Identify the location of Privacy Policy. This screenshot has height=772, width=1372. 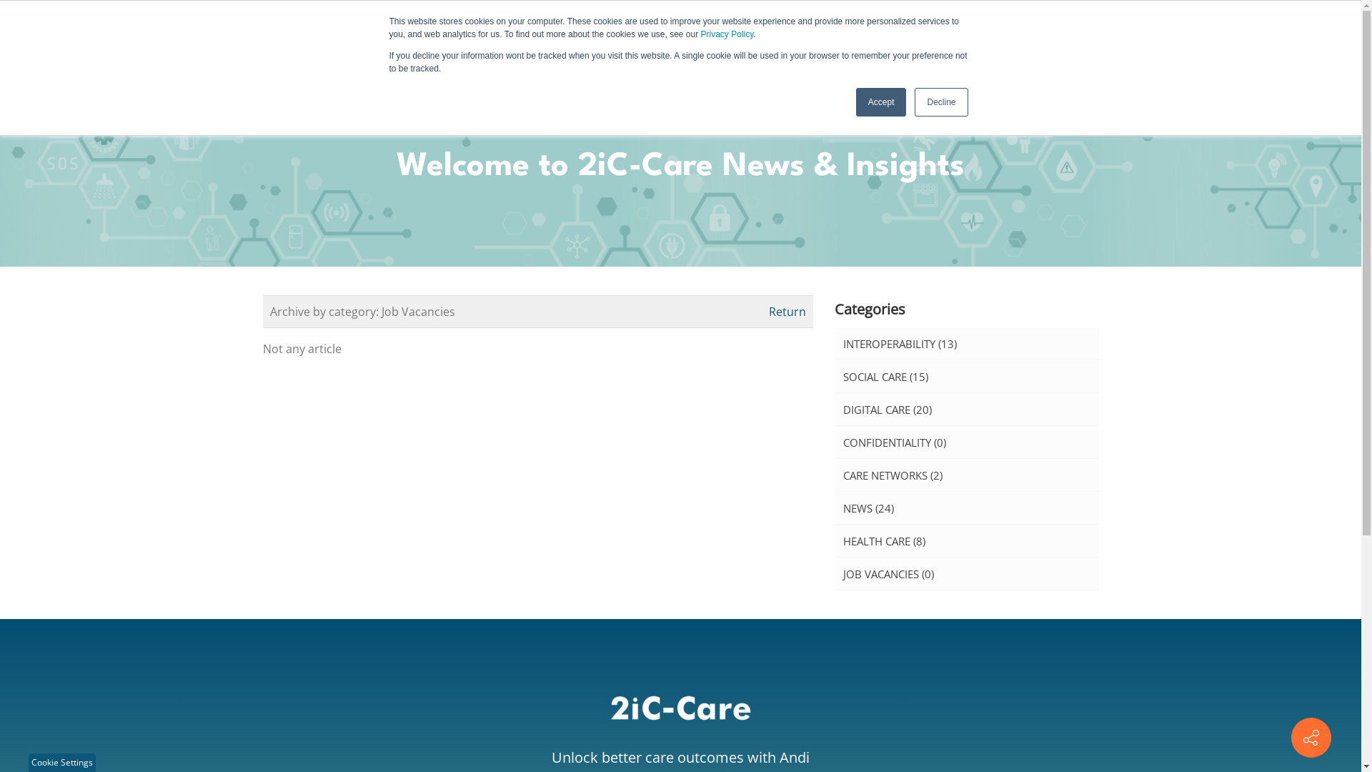
(727, 34).